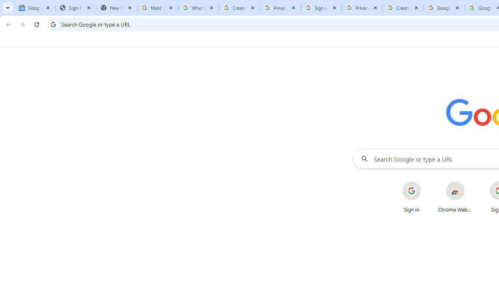 This screenshot has height=281, width=499. What do you see at coordinates (403, 8) in the screenshot?
I see `Create your Google Account` at bounding box center [403, 8].